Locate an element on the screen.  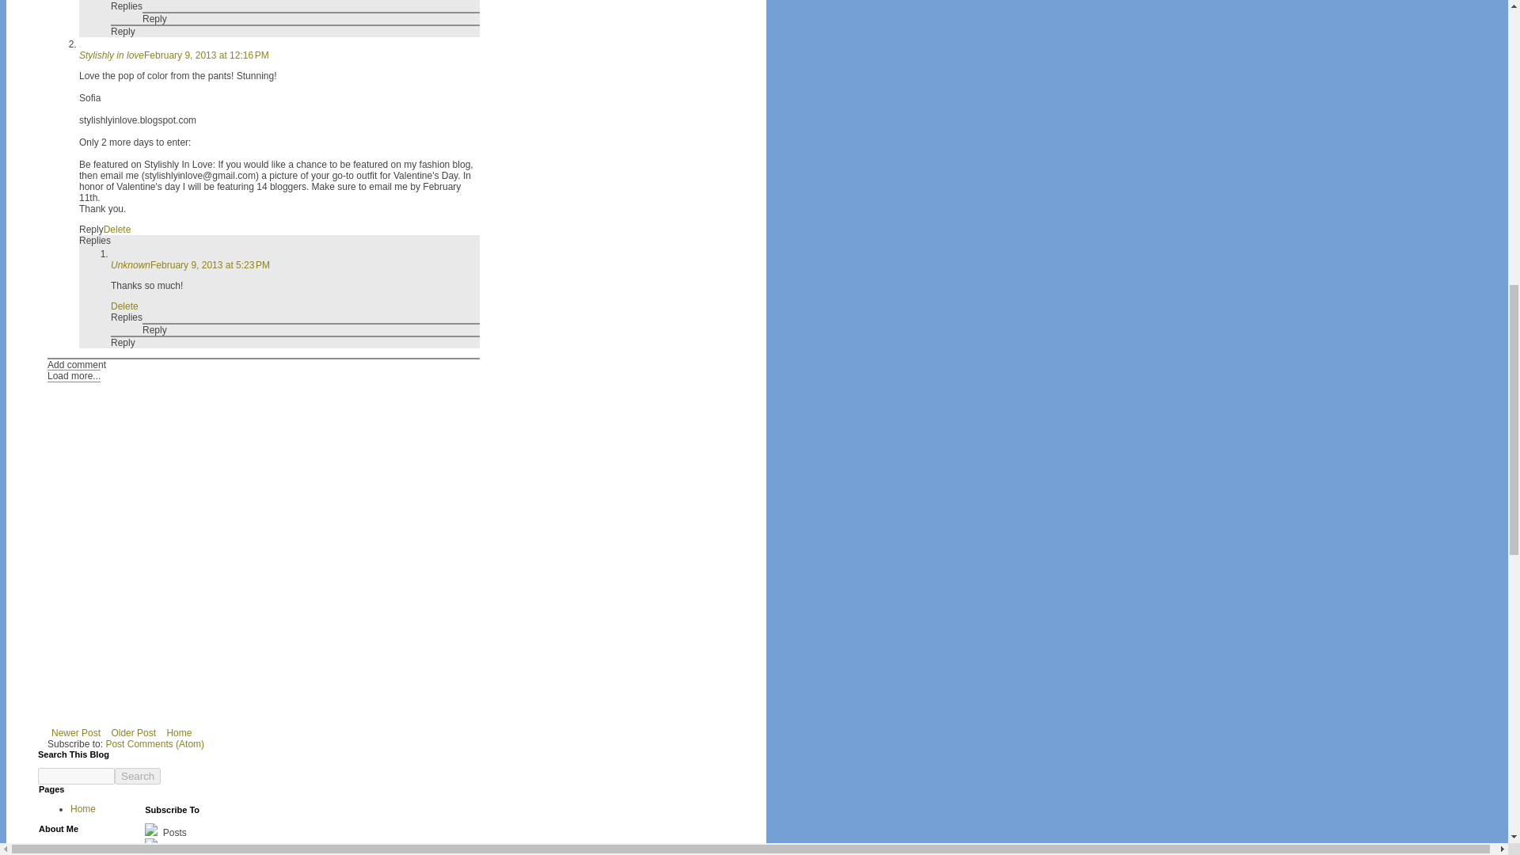
Delete is located at coordinates (124, 306).